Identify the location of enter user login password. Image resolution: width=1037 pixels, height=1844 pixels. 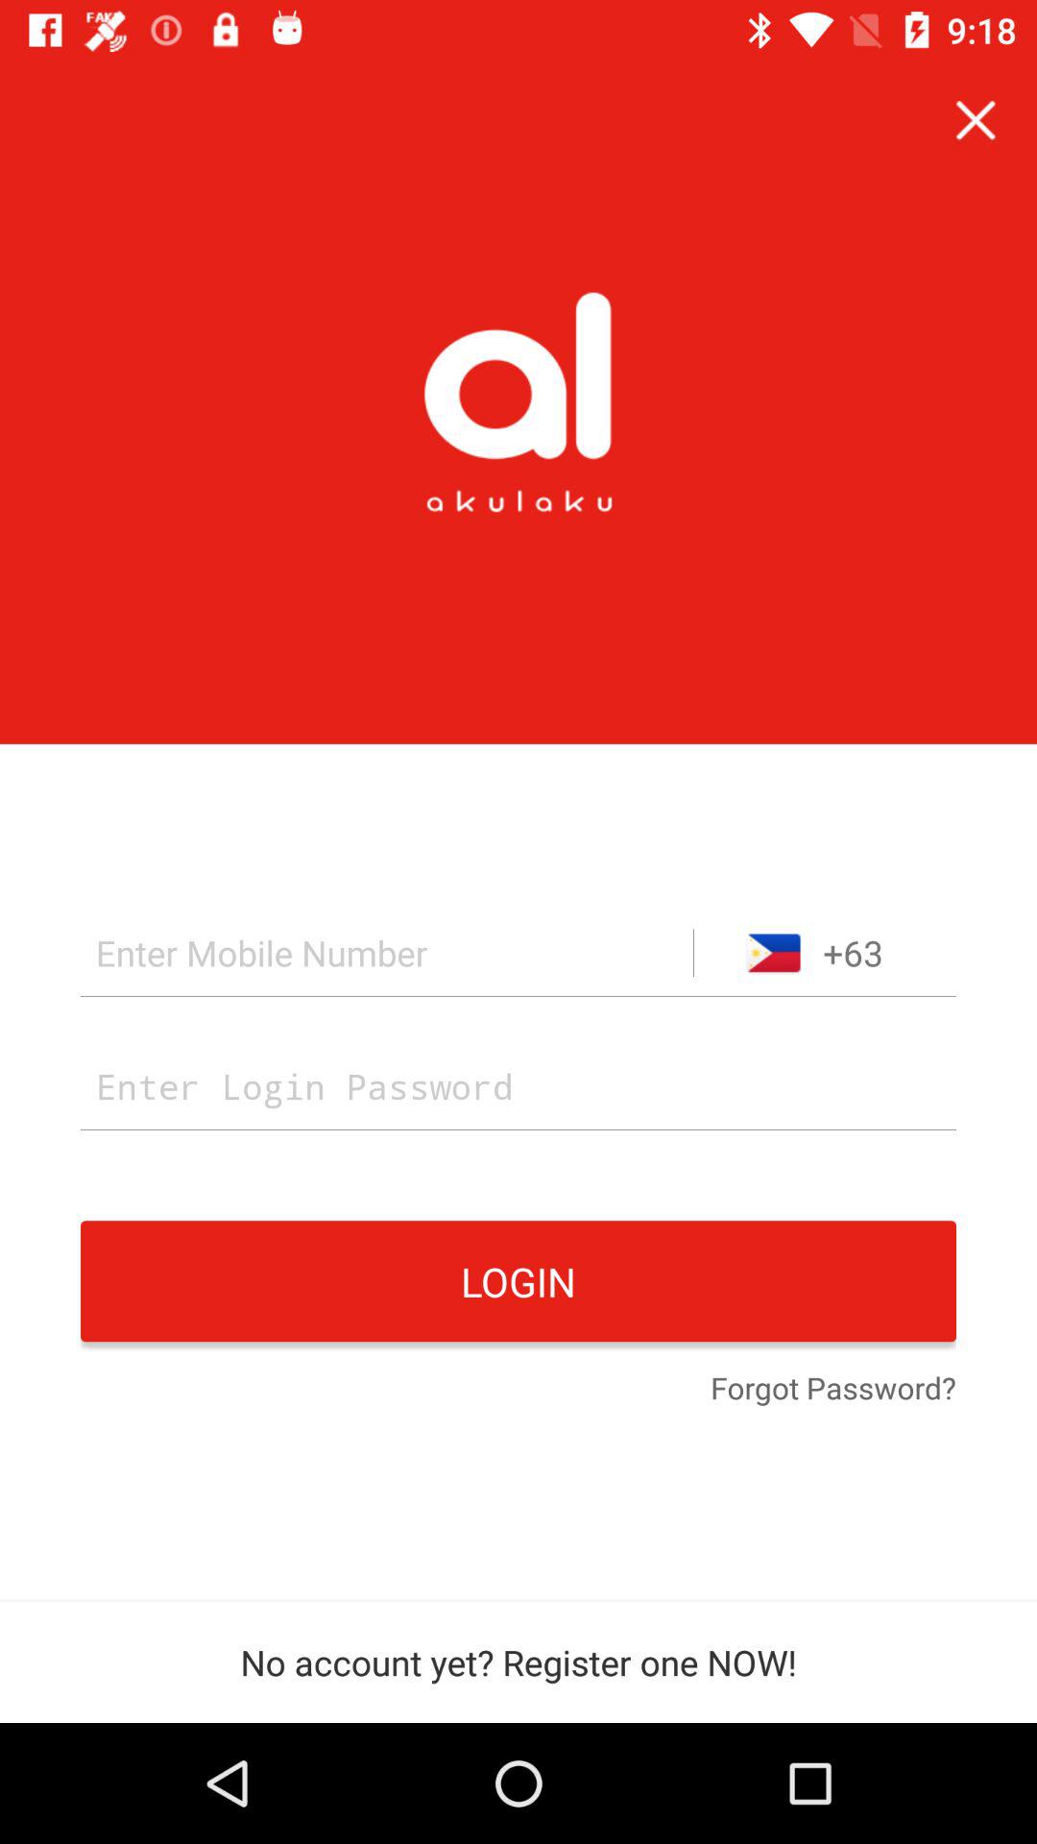
(518, 1085).